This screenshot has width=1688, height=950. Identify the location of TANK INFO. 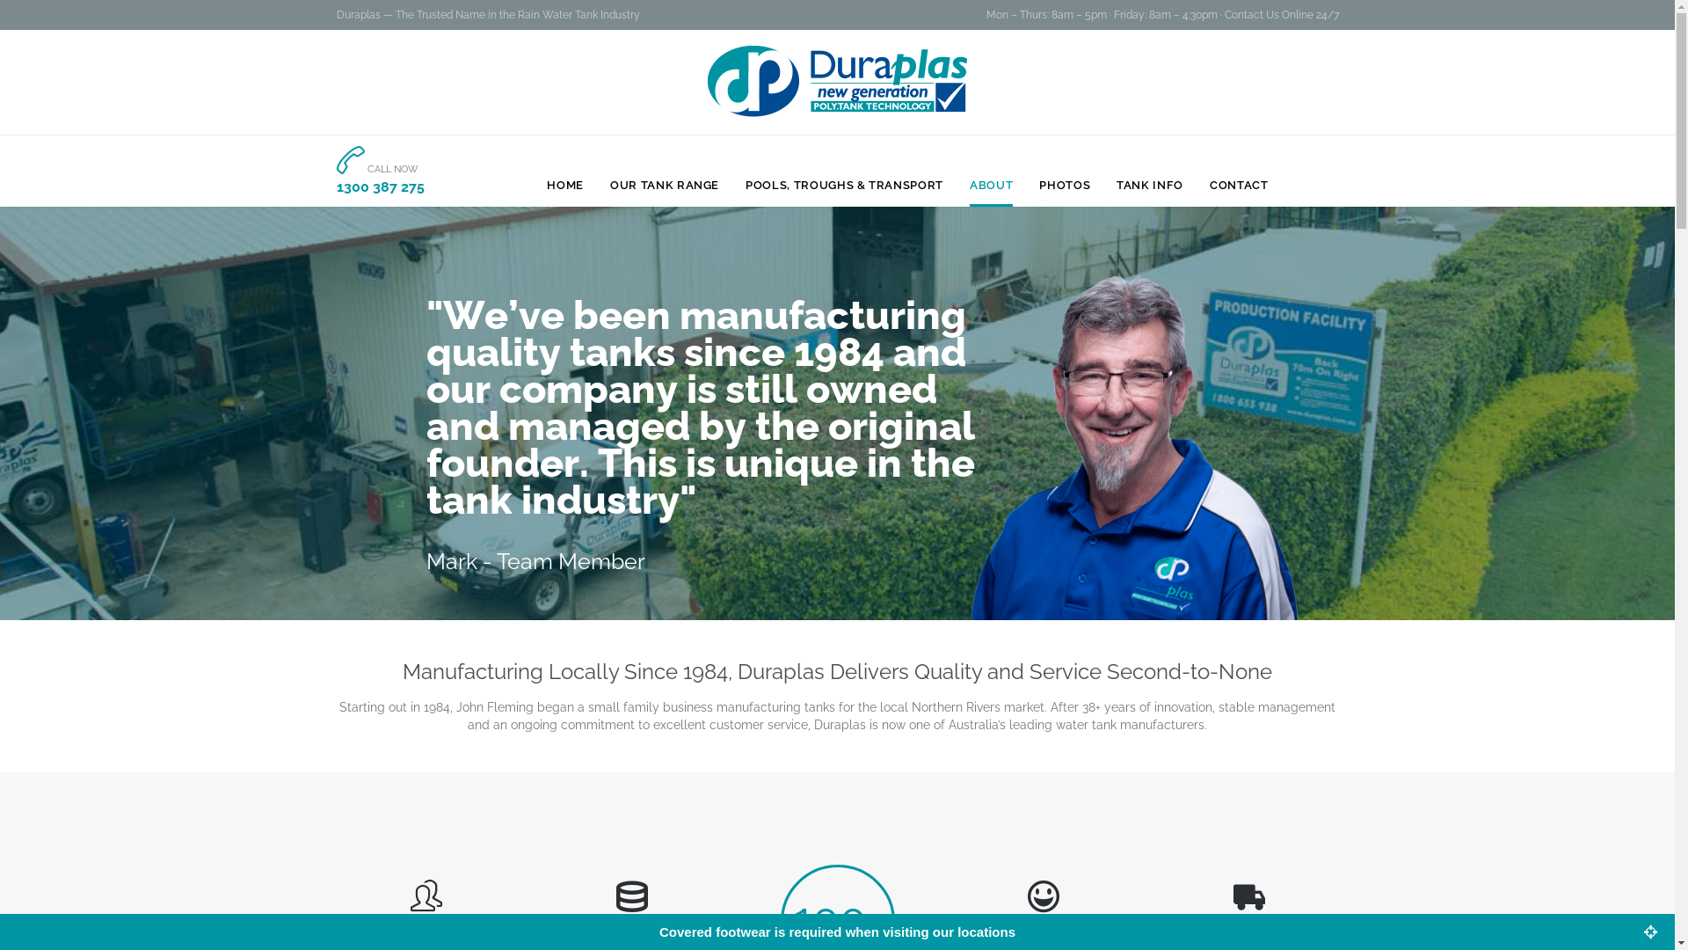
(1150, 186).